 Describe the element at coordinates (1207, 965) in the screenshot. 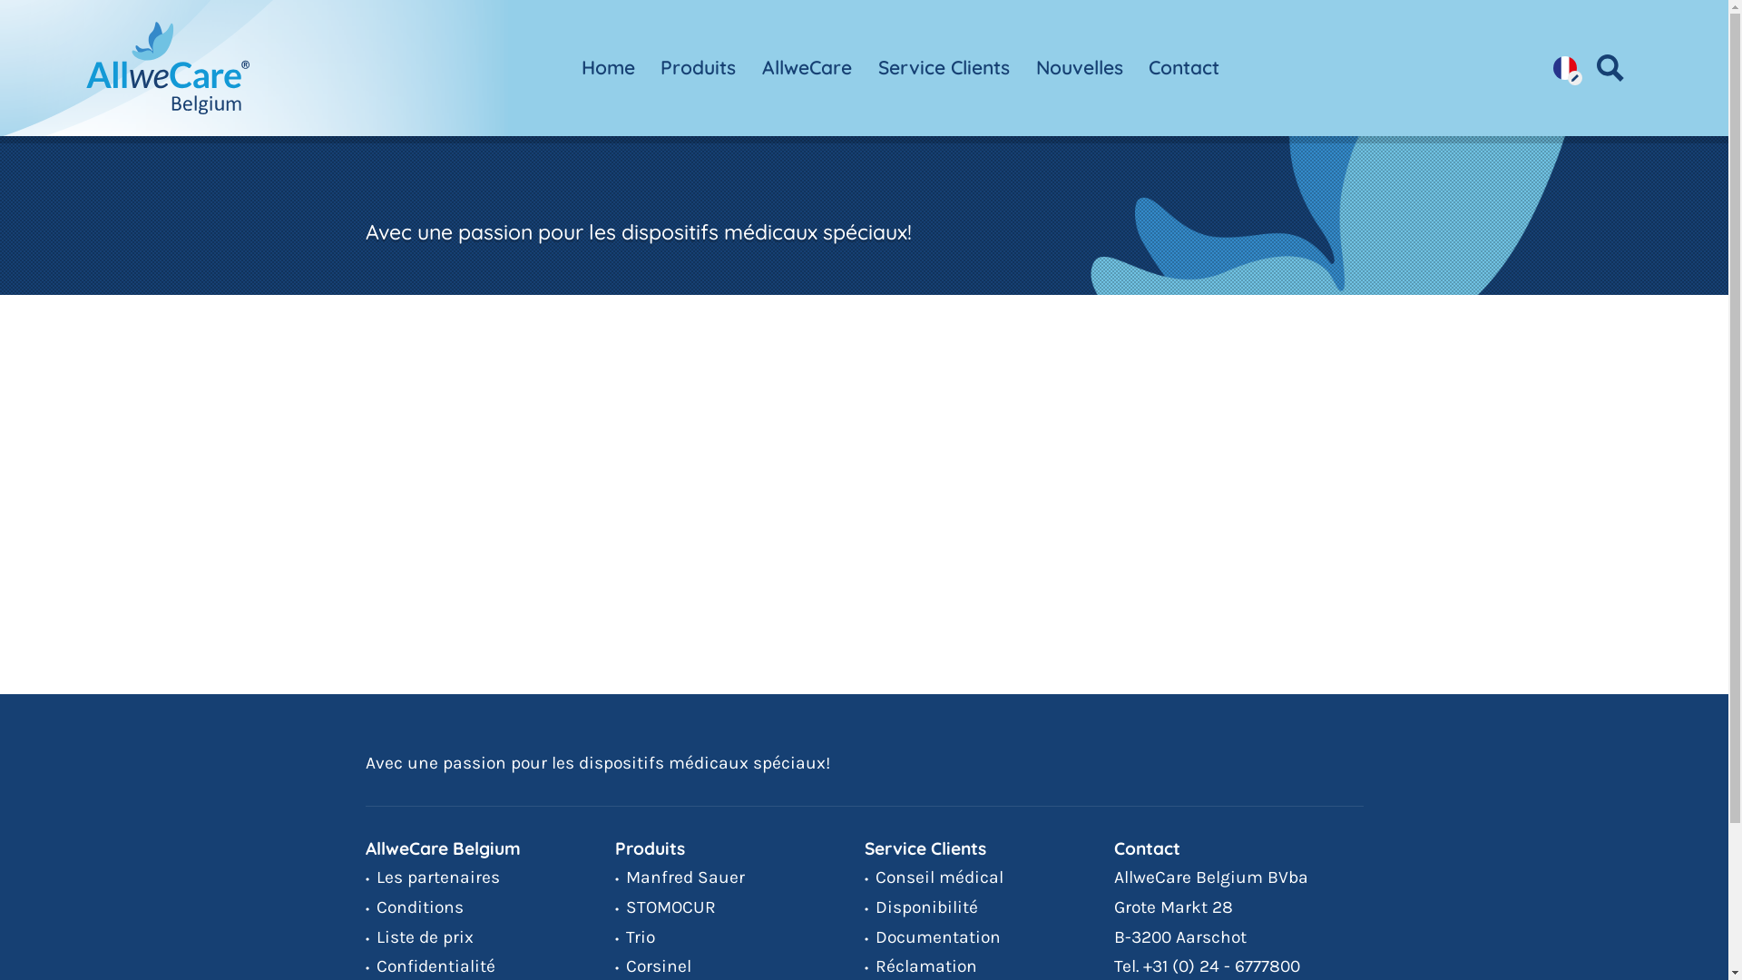

I see `Tel. +31 (0) 24 - 6777800` at that location.